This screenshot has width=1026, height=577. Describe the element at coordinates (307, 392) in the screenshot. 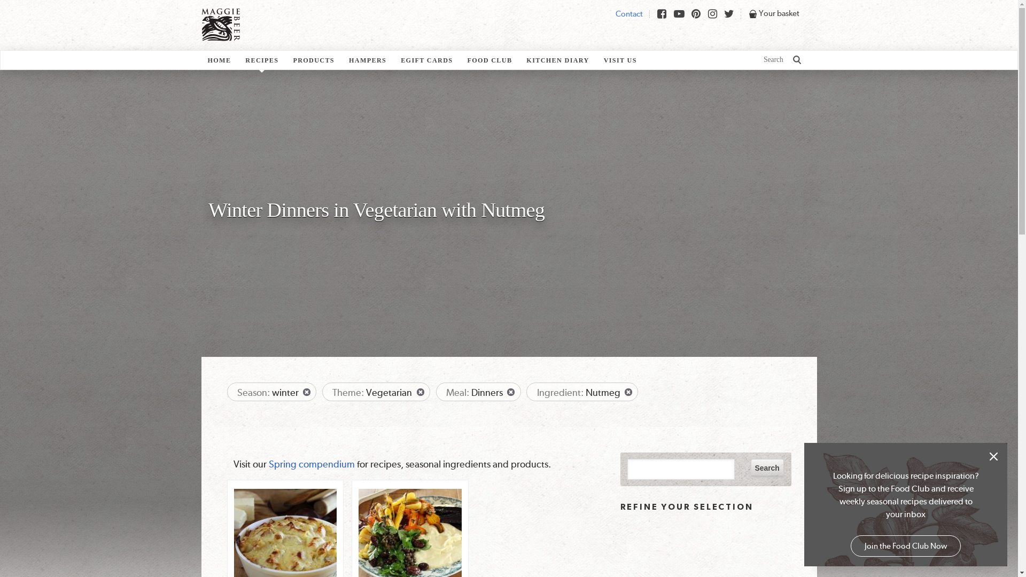

I see `Clear` at that location.